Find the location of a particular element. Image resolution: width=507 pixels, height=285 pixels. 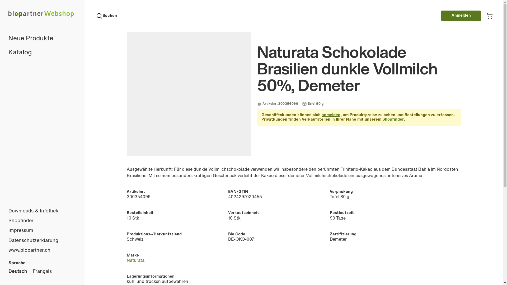

Shopfinder is located at coordinates (393, 120).